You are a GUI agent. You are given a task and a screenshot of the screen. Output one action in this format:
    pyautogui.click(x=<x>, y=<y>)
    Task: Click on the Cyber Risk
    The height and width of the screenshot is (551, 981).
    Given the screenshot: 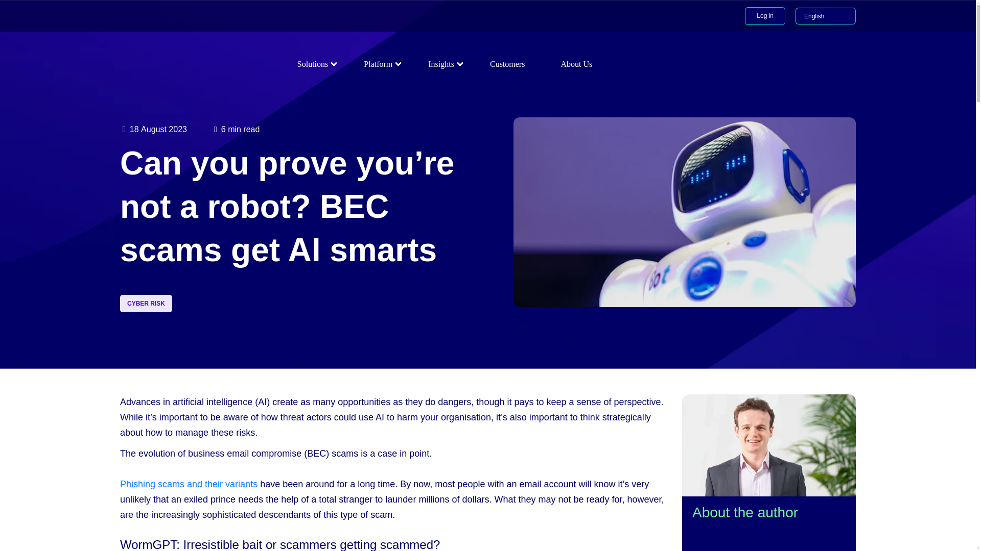 What is the action you would take?
    pyautogui.click(x=146, y=303)
    